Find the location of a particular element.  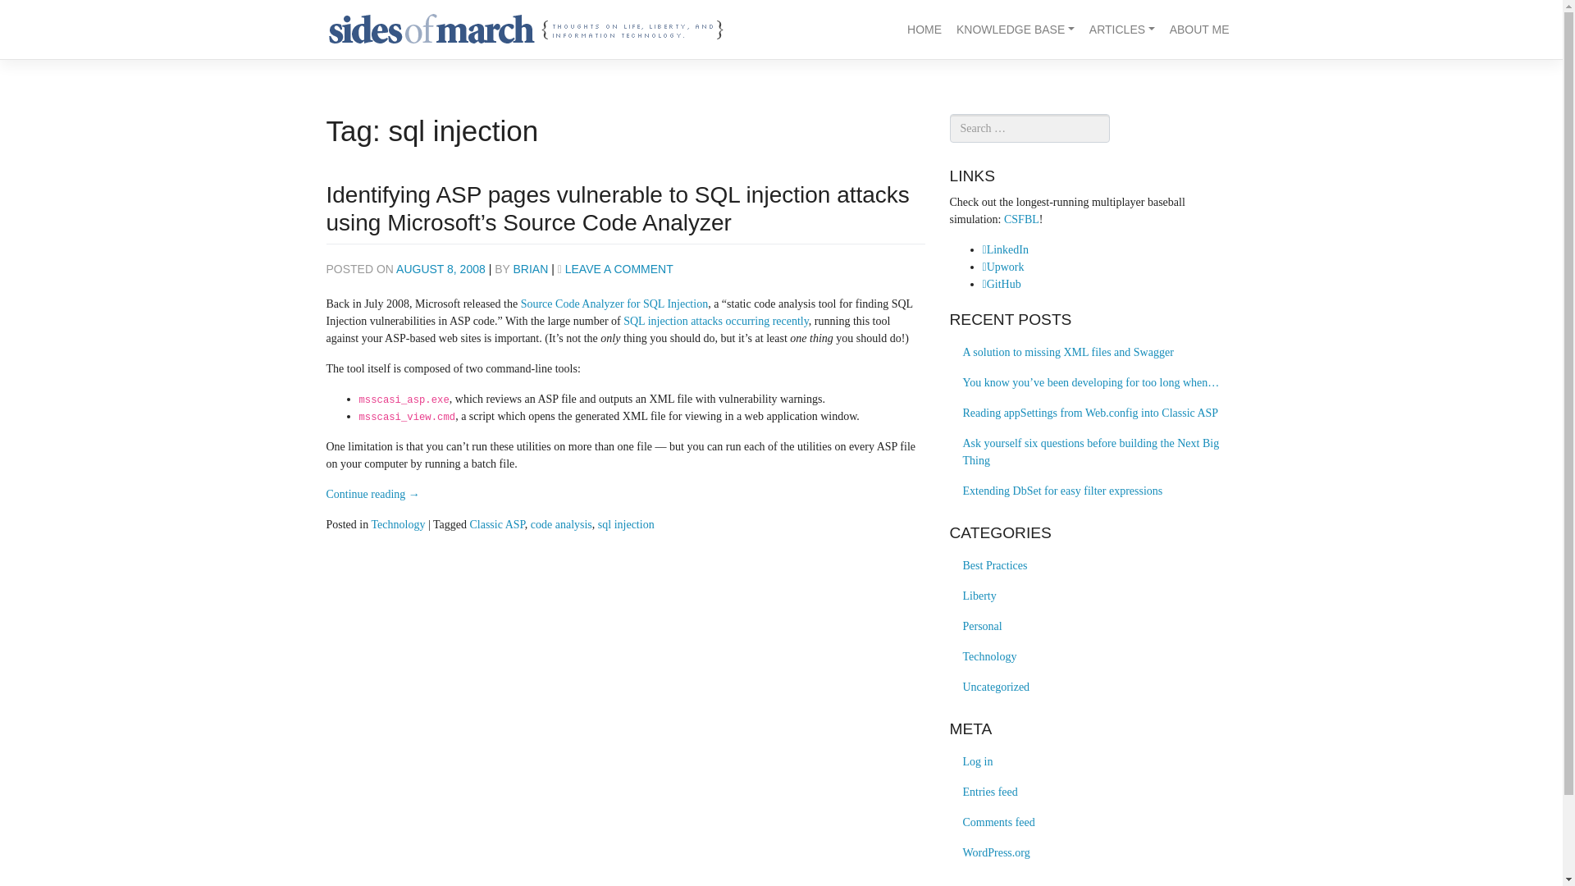

Source Code Analyzer for SQL Injection is located at coordinates (614, 304).